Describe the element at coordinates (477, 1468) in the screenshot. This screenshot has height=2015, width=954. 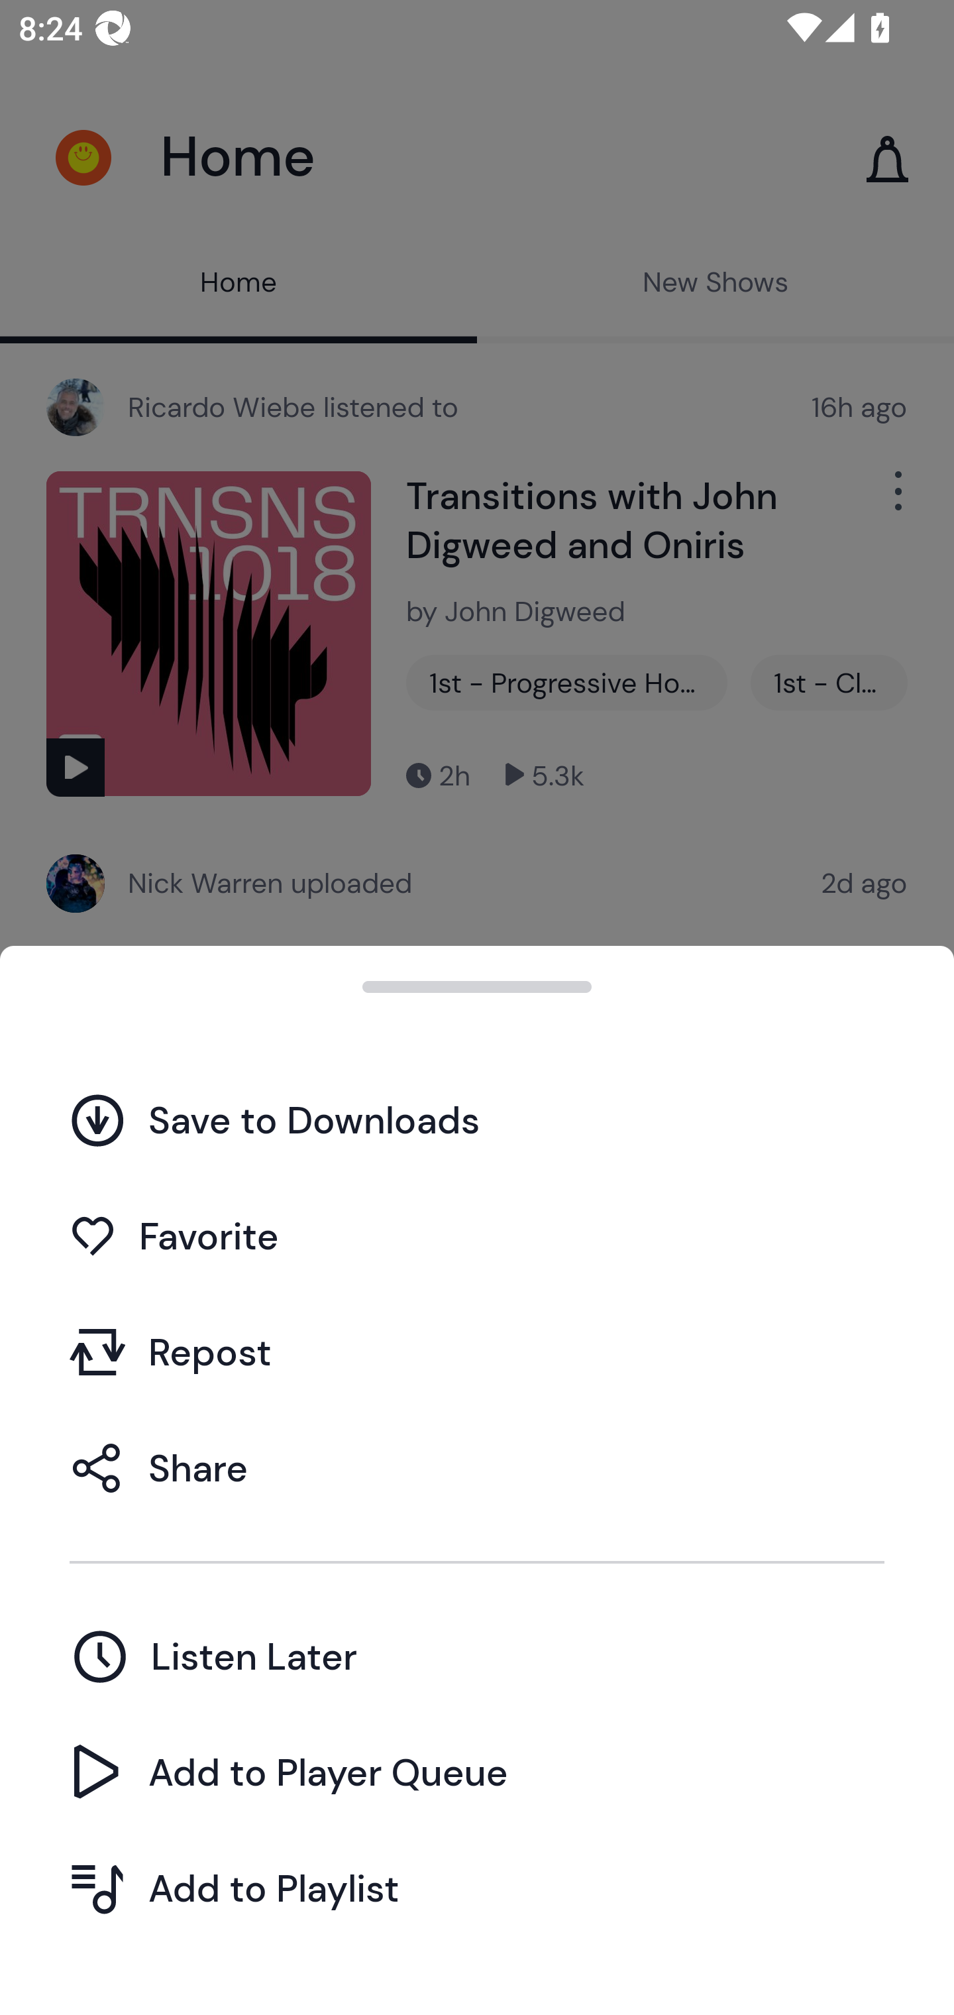
I see `Share` at that location.